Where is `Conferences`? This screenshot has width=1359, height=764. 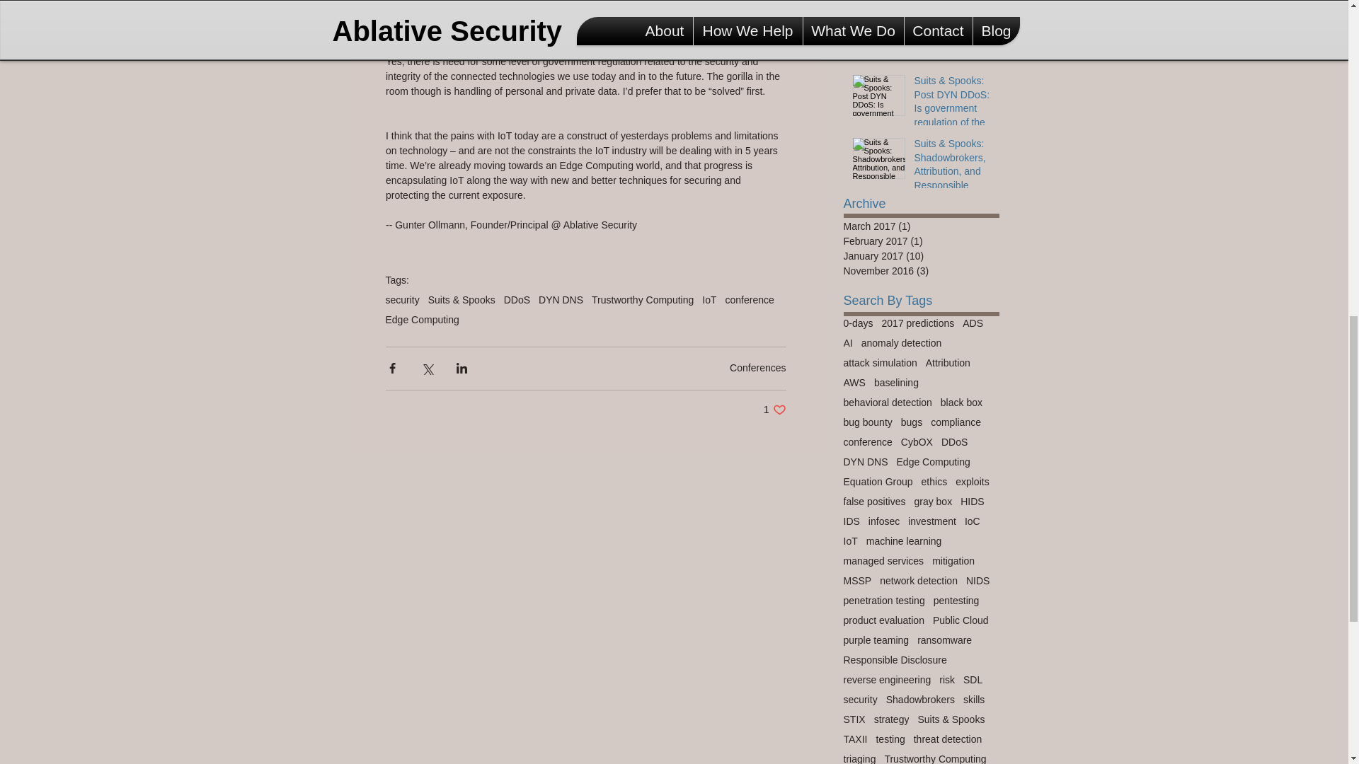 Conferences is located at coordinates (561, 300).